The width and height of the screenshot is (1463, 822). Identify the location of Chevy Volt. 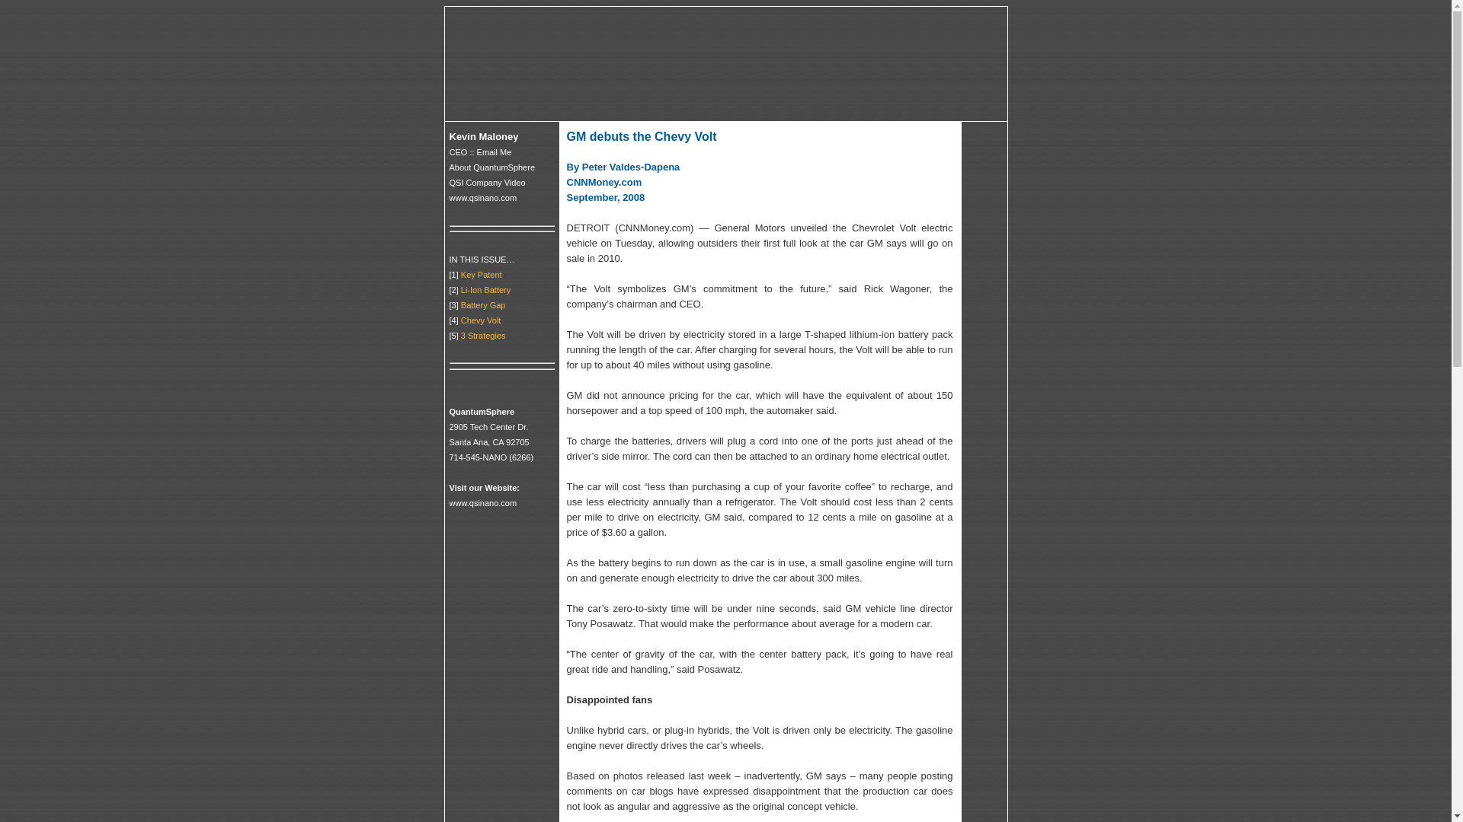
(481, 319).